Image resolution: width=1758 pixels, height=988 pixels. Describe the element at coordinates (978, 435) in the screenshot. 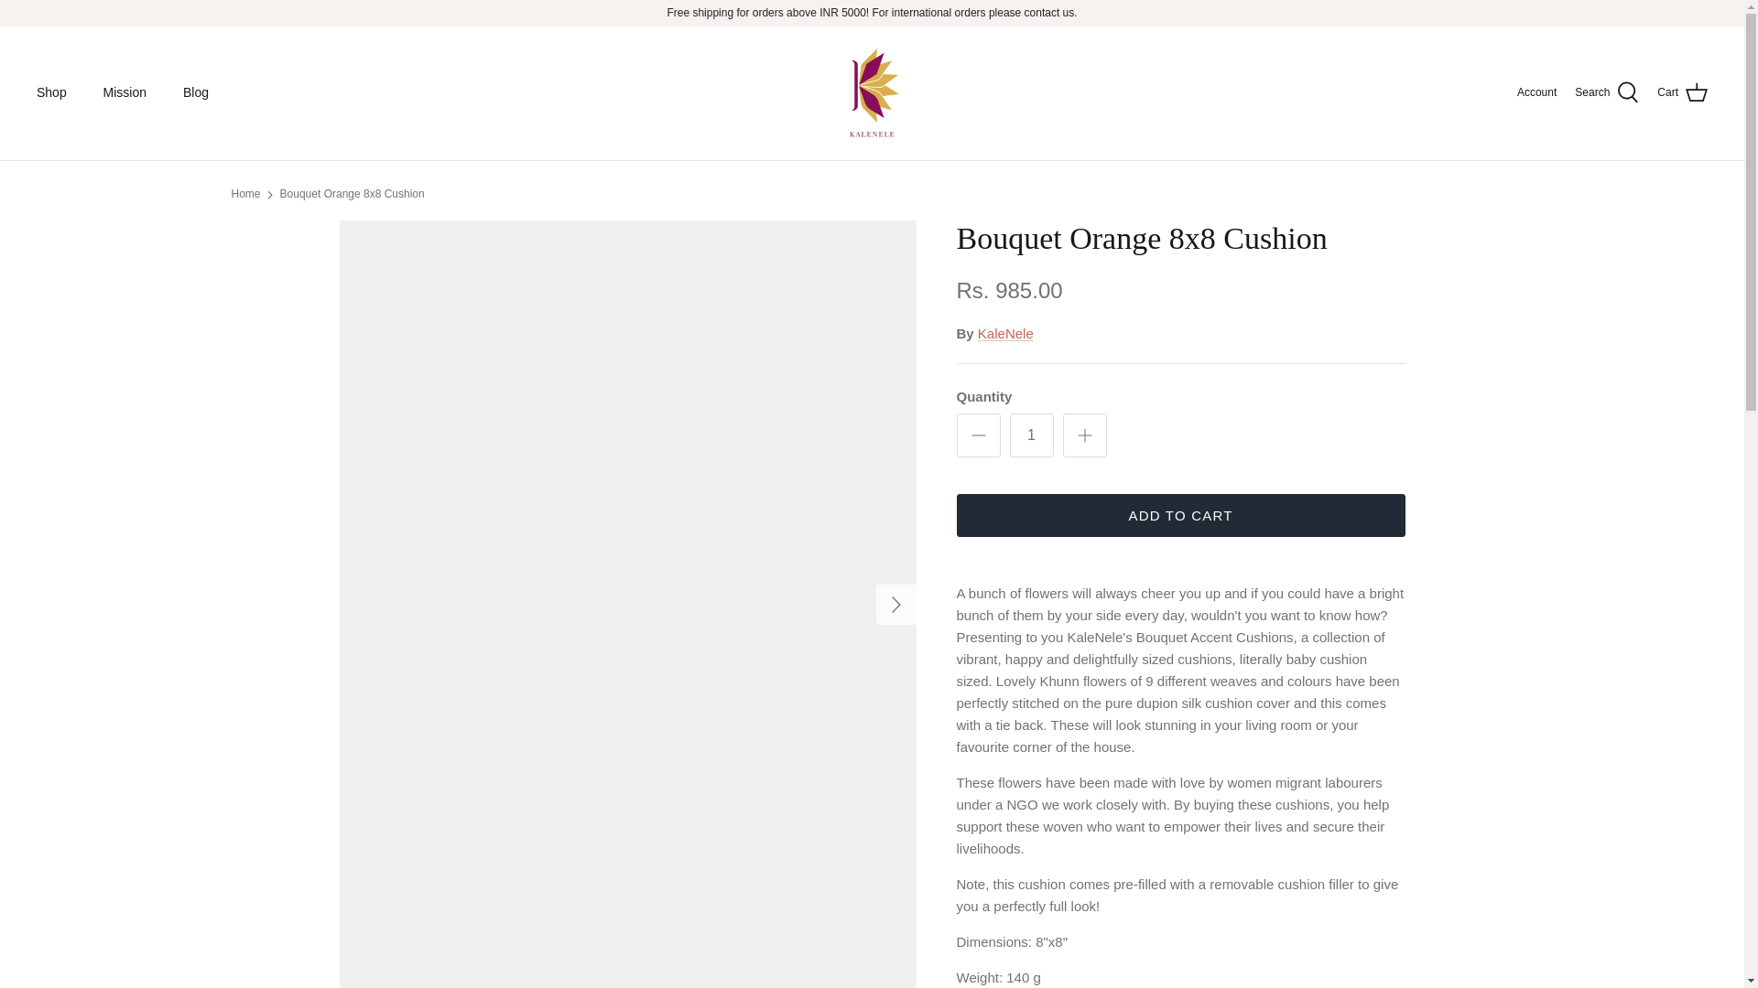

I see `Minus` at that location.